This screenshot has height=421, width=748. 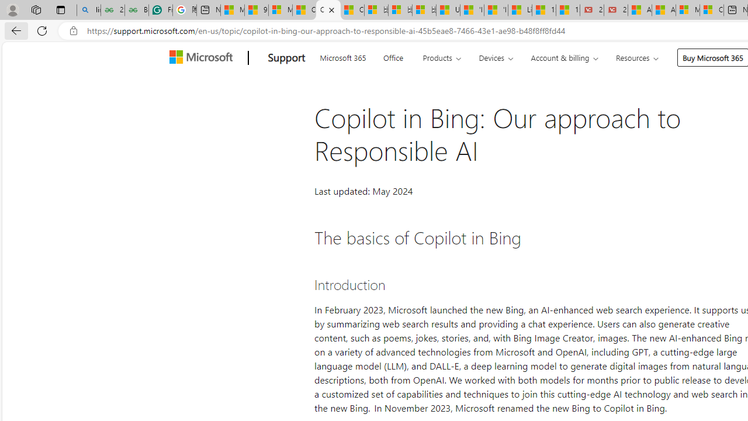 I want to click on Lifestyle - MSN, so click(x=520, y=11).